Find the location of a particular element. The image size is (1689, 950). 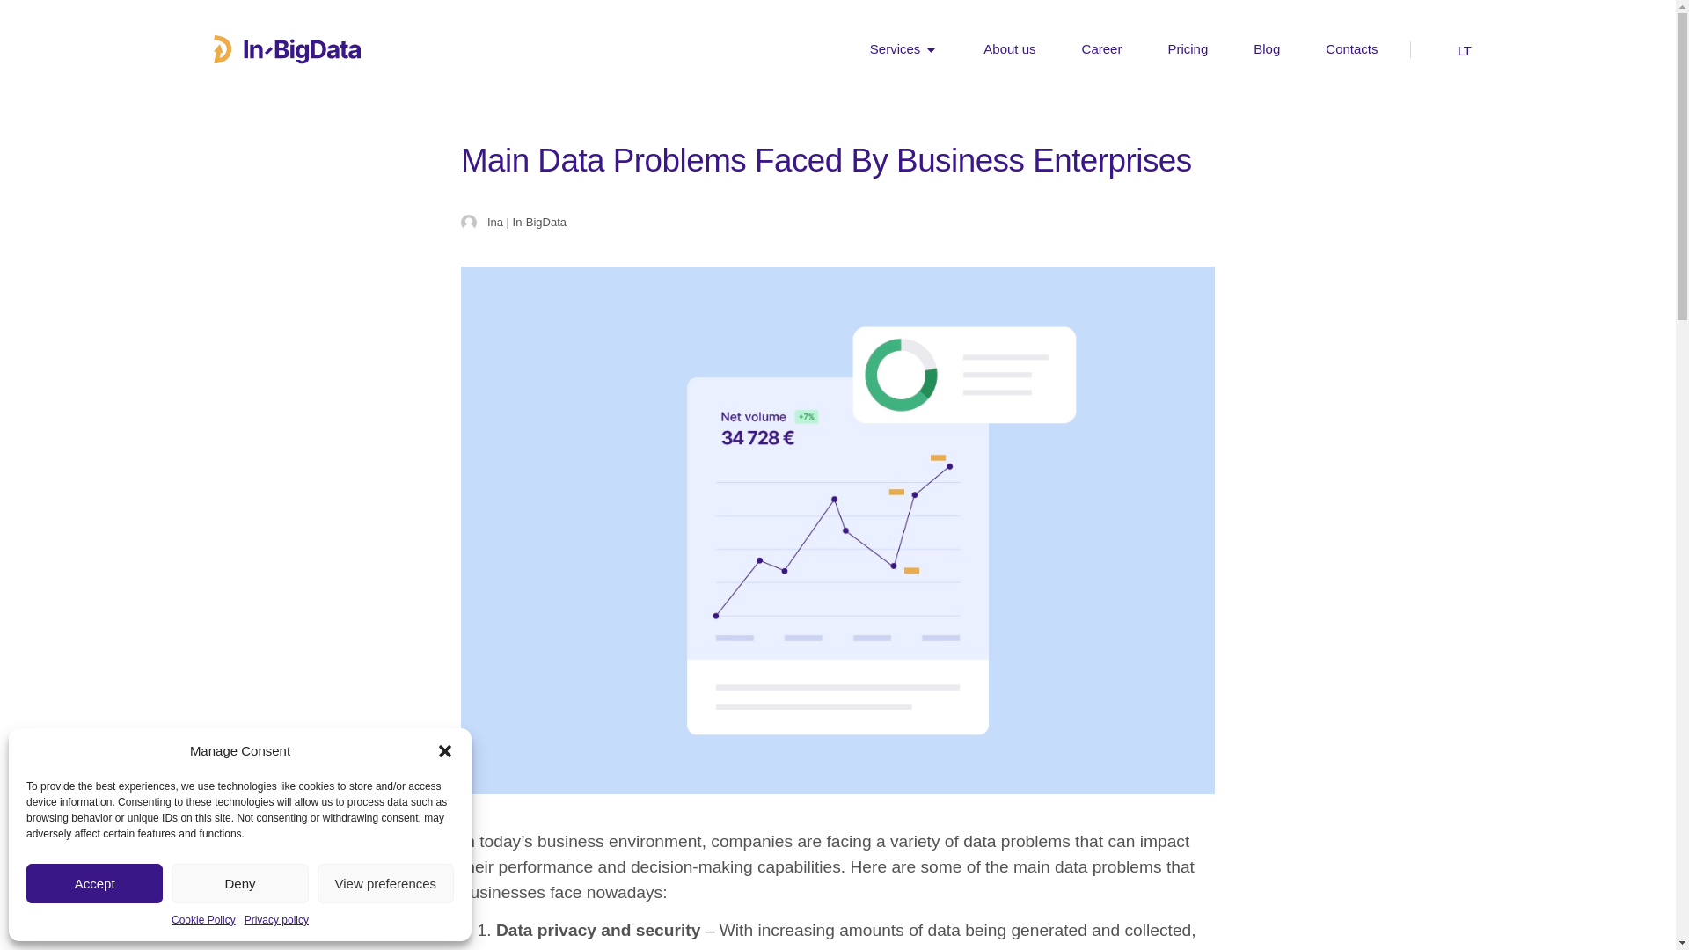

Services is located at coordinates (895, 49).